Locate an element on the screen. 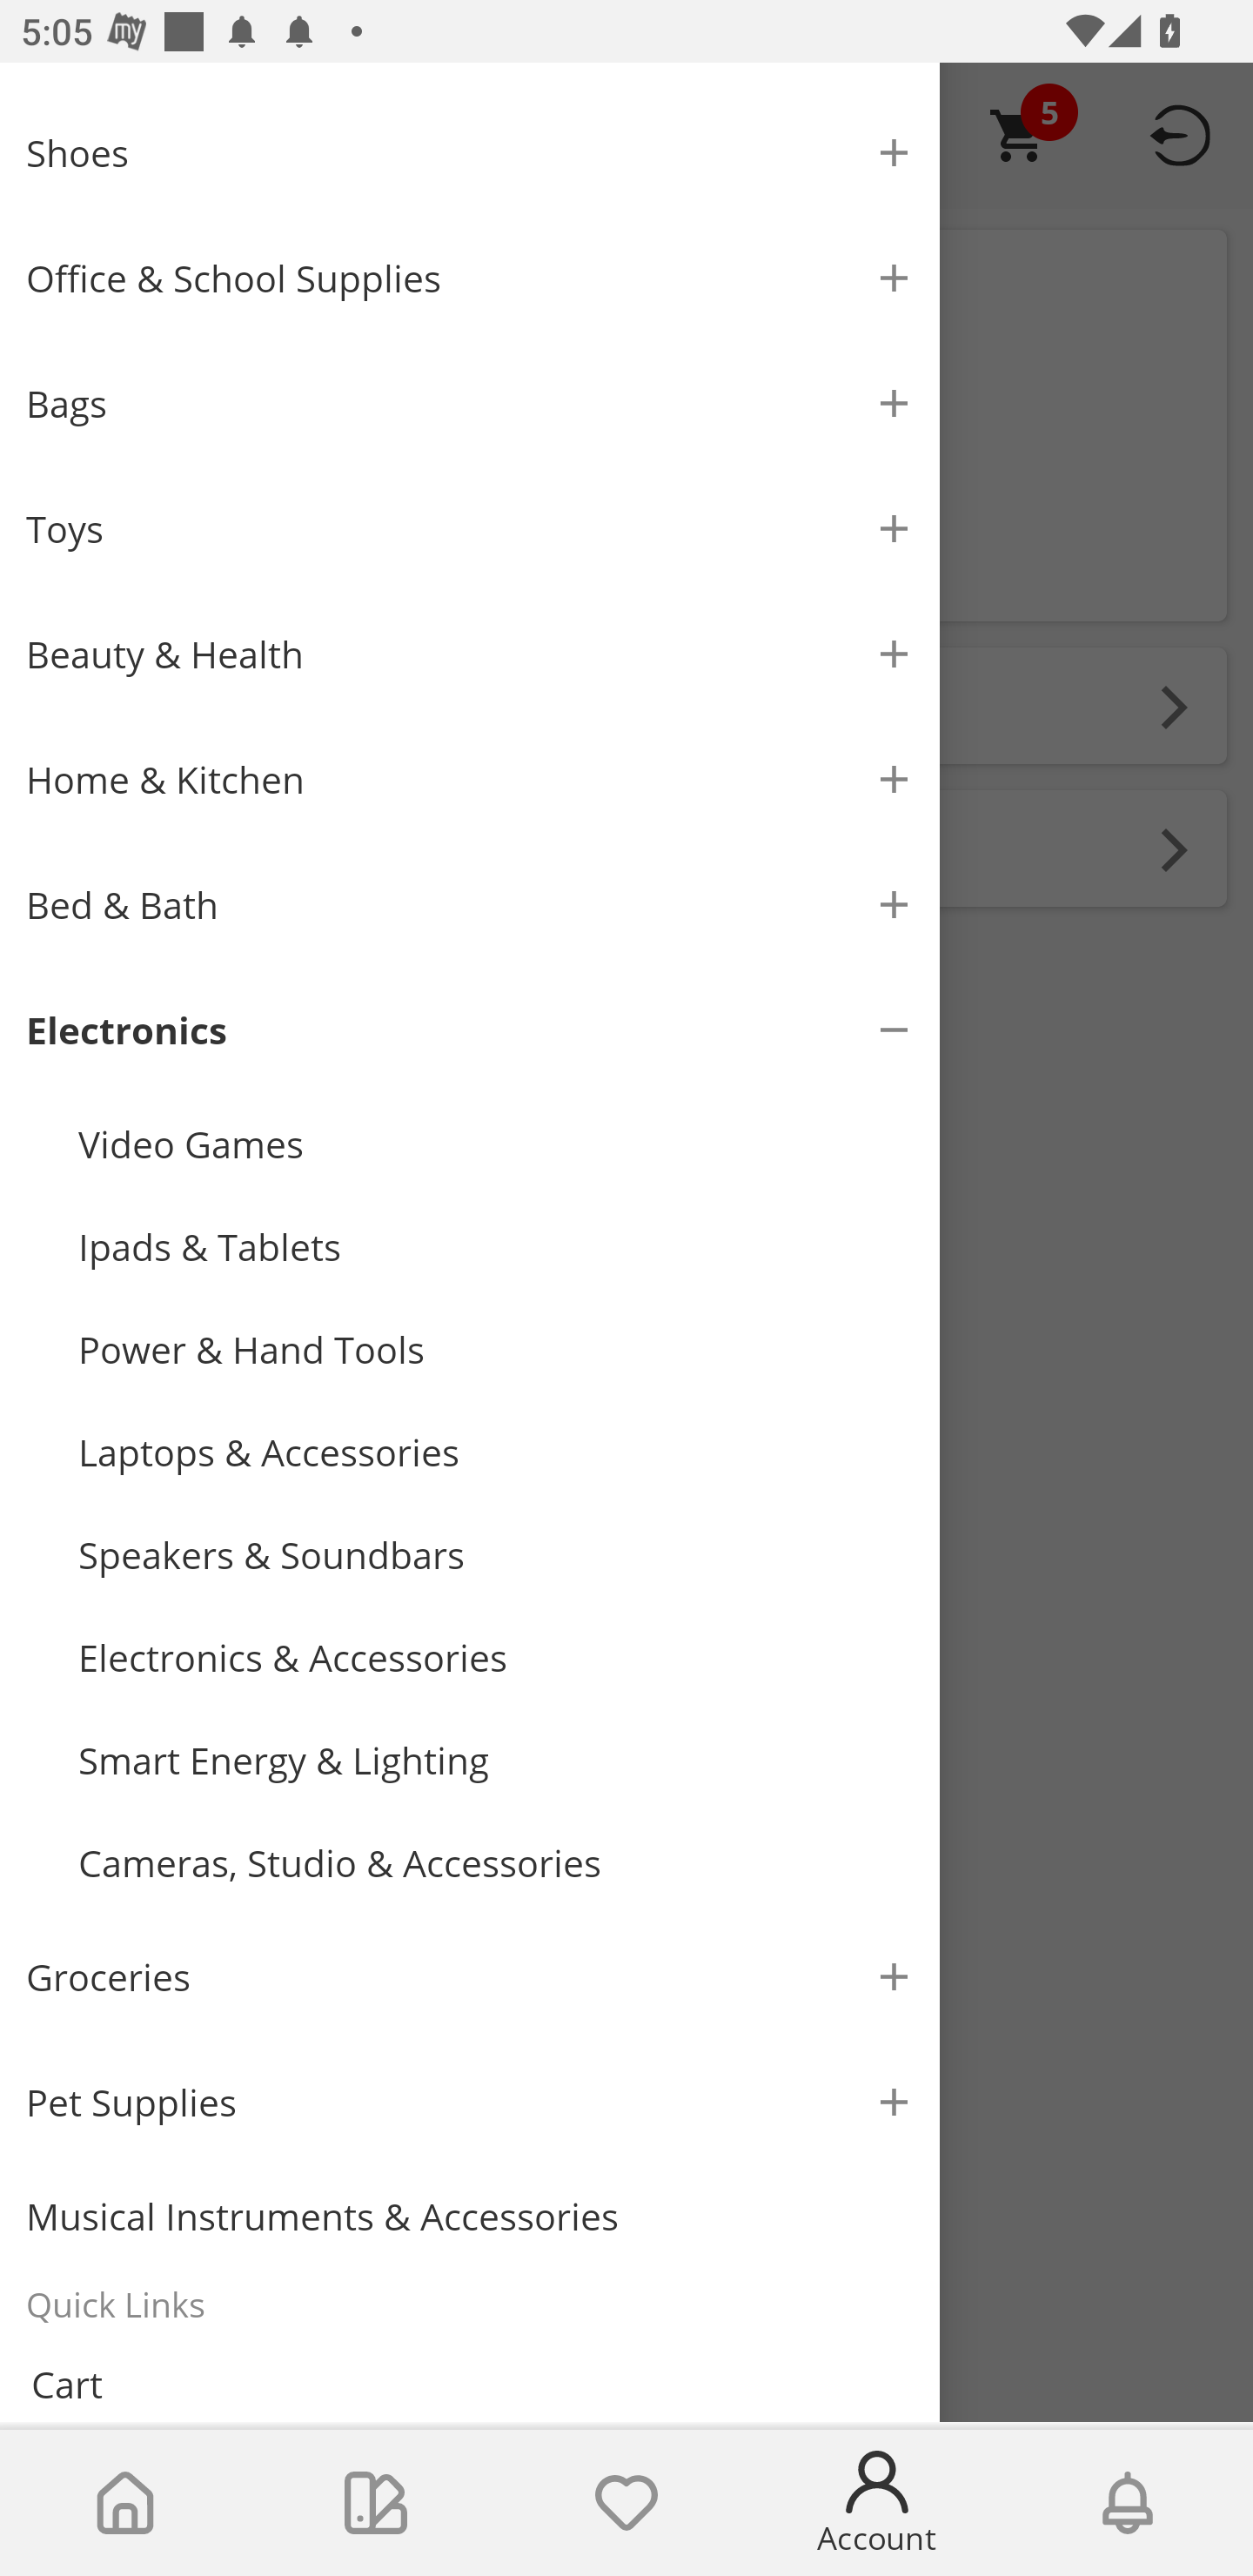 Image resolution: width=1253 pixels, height=2576 pixels. Home & Kitchen is located at coordinates (470, 778).